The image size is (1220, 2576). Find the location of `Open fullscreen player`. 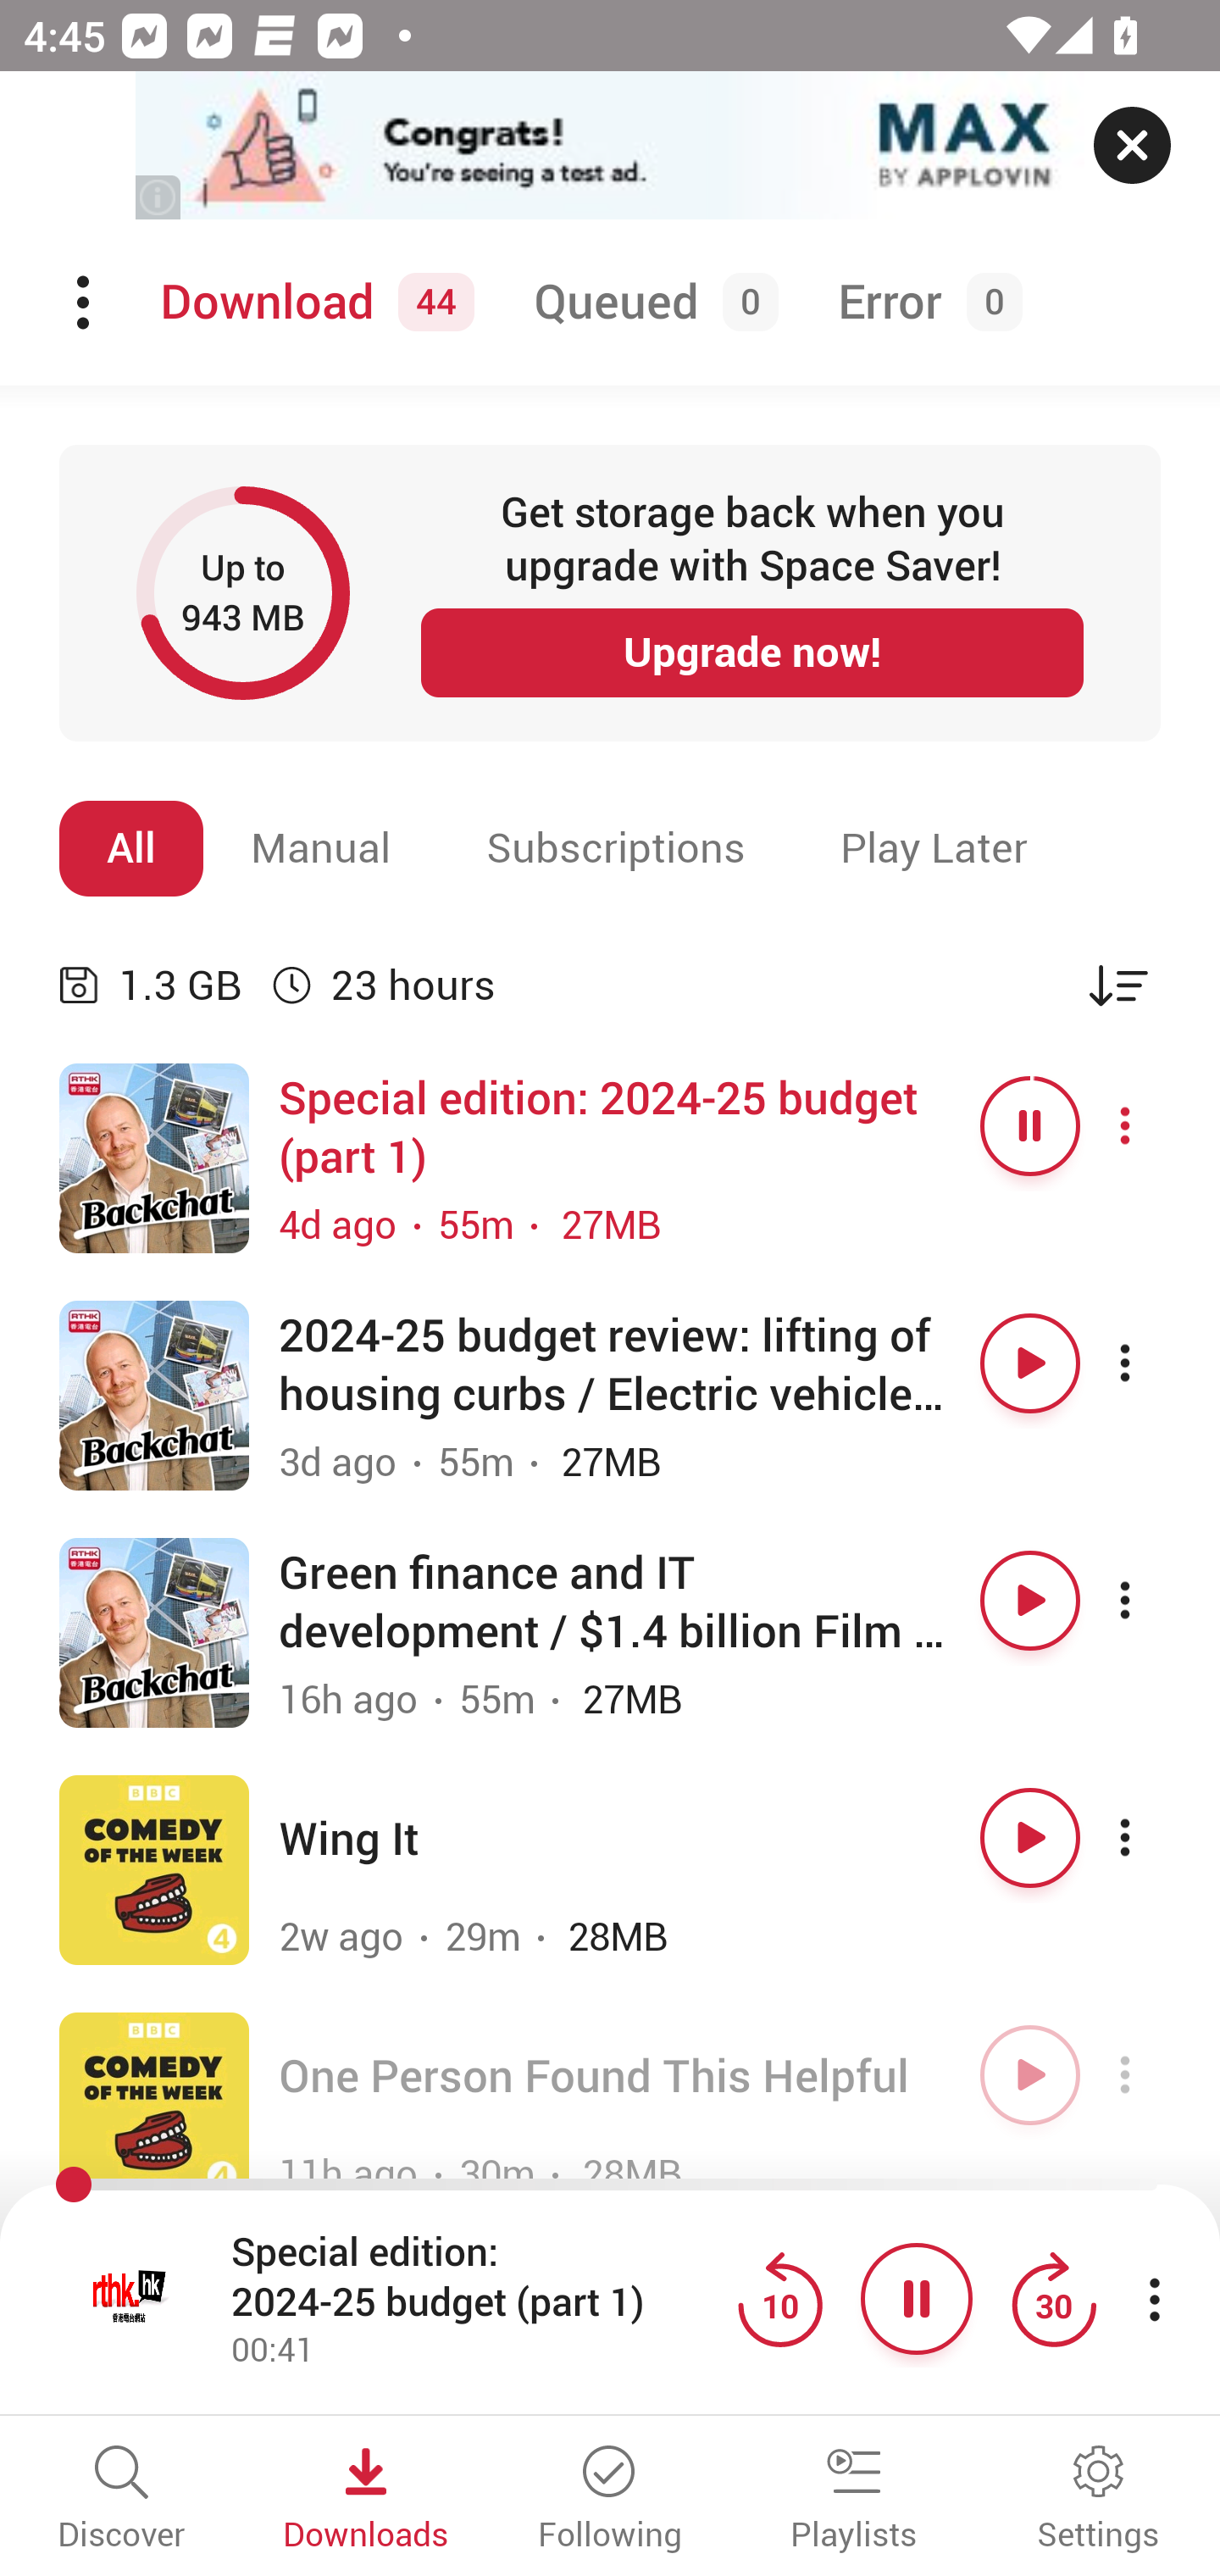

Open fullscreen player is located at coordinates (130, 2298).